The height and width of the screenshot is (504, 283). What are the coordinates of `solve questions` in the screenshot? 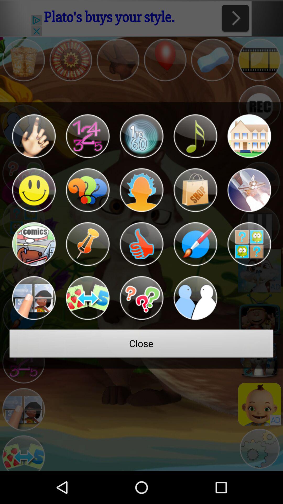 It's located at (141, 298).